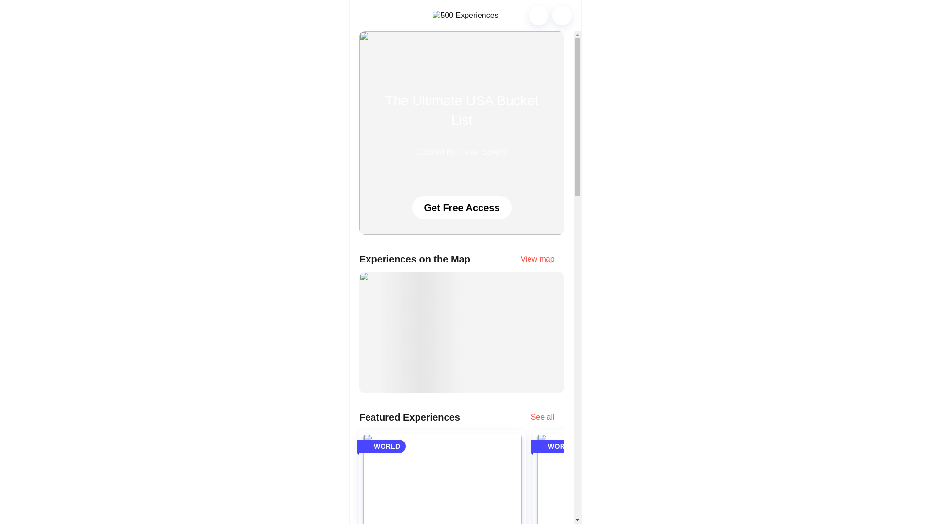 This screenshot has height=524, width=931. Describe the element at coordinates (542, 263) in the screenshot. I see `View map  ` at that location.